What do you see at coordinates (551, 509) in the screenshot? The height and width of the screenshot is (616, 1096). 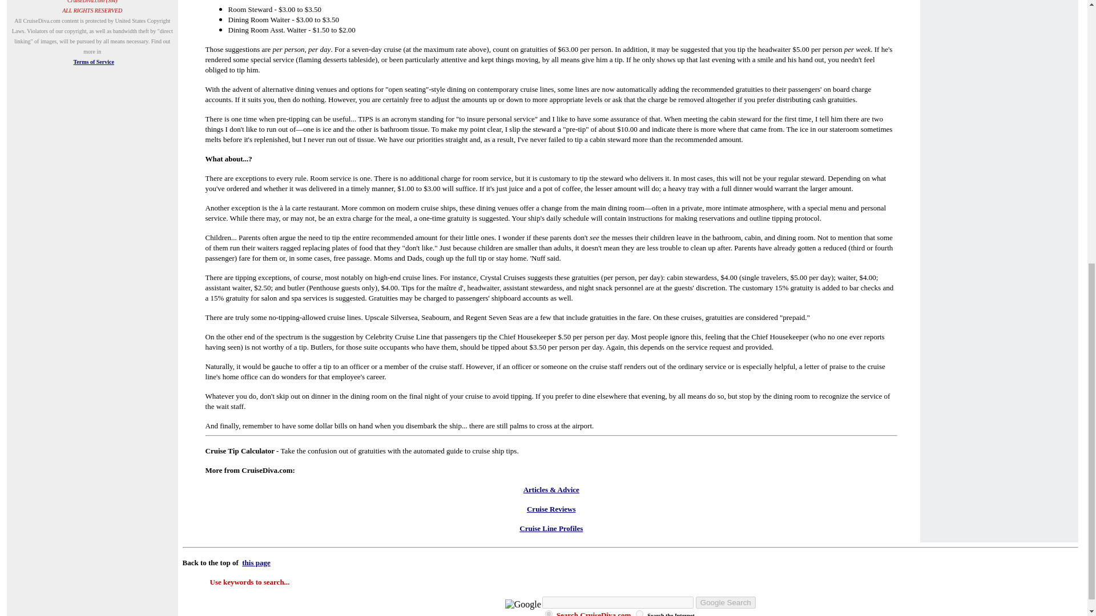 I see `Cruise Reviews` at bounding box center [551, 509].